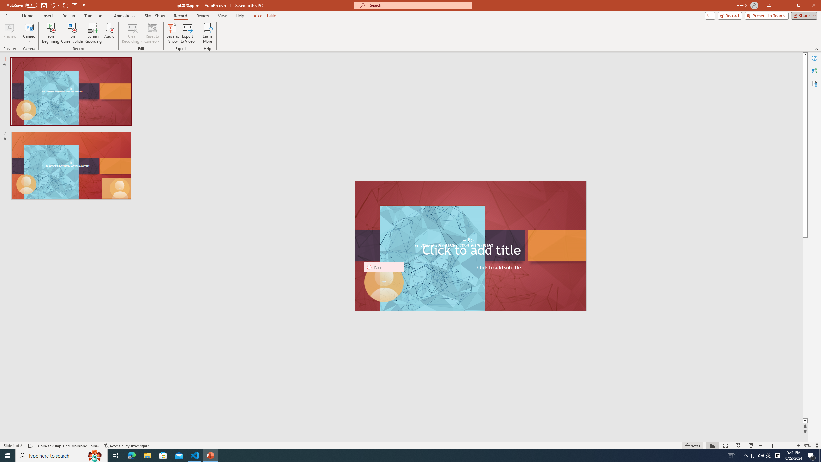  I want to click on TextBox 7, so click(468, 240).